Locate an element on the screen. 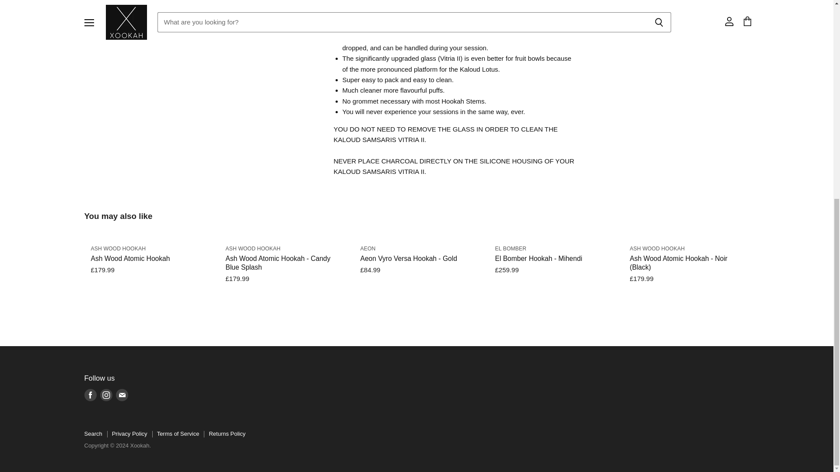  E-mail is located at coordinates (121, 395).